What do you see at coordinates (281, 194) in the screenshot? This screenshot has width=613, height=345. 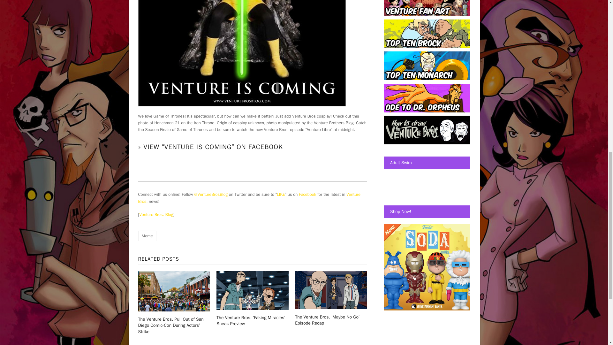 I see `LIKE` at bounding box center [281, 194].